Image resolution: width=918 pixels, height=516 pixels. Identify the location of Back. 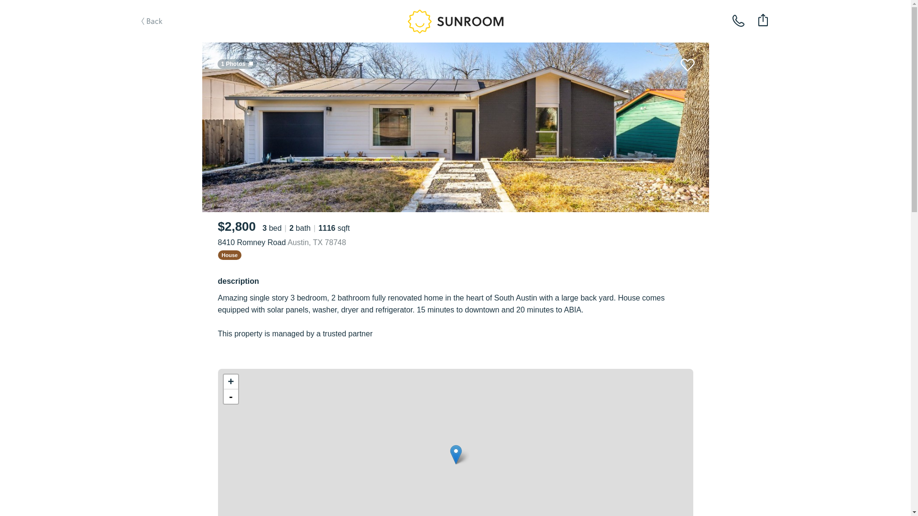
(164, 36).